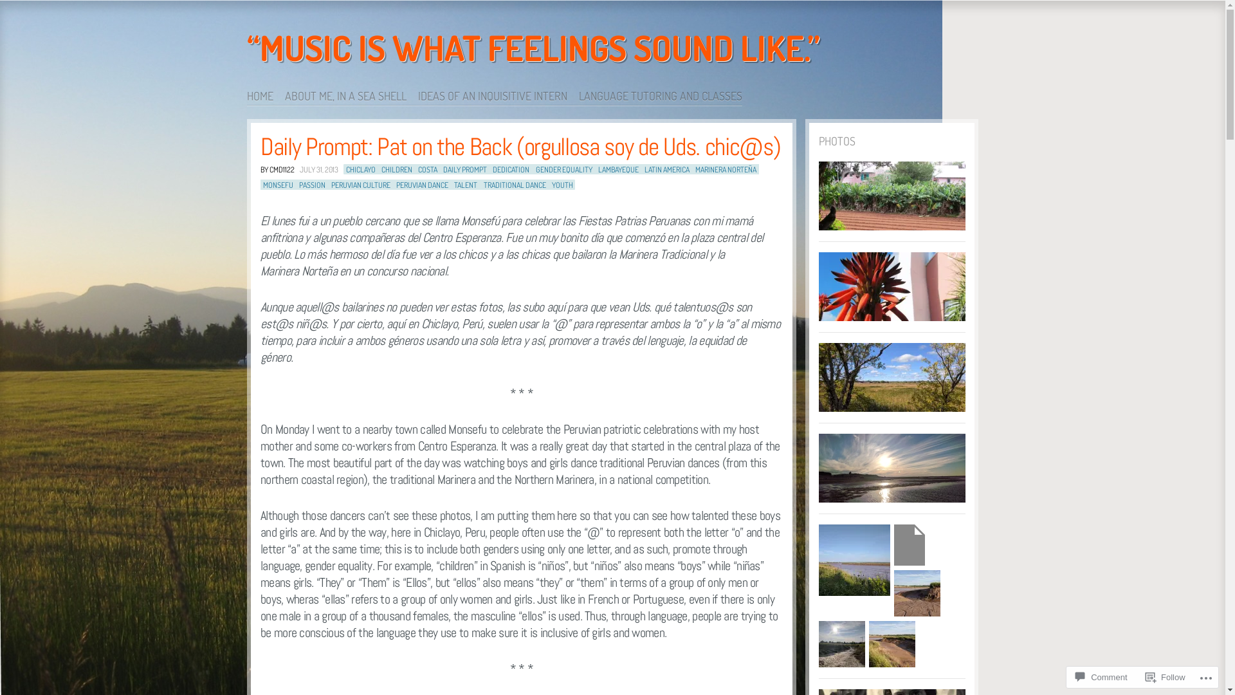 The width and height of the screenshot is (1235, 695). Describe the element at coordinates (397, 170) in the screenshot. I see `CHILDREN` at that location.